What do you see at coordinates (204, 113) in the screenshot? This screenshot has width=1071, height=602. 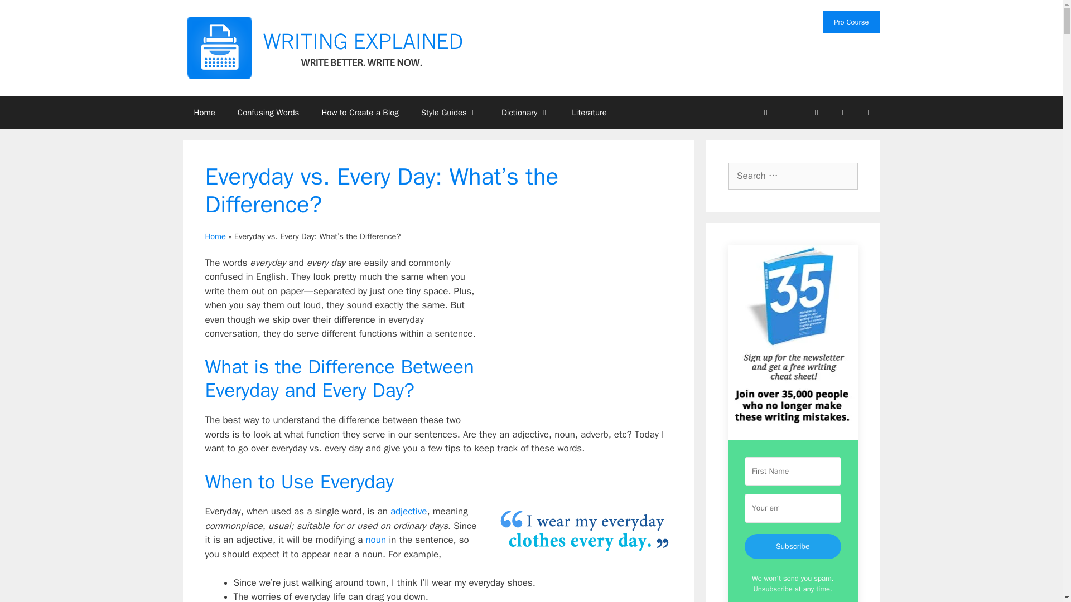 I see `Home` at bounding box center [204, 113].